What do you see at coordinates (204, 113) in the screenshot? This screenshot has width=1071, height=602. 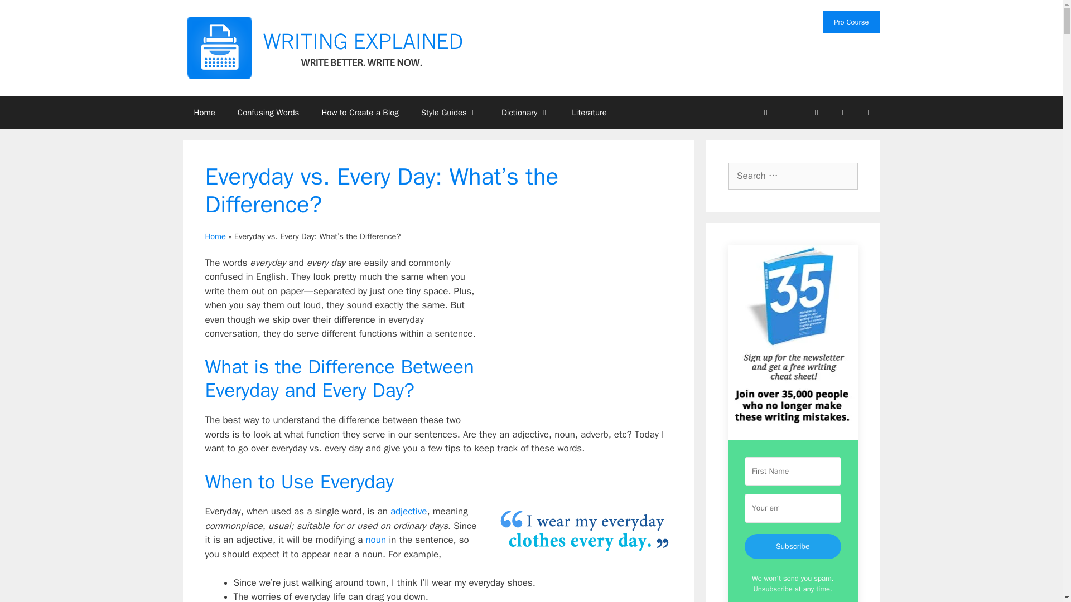 I see `Home` at bounding box center [204, 113].